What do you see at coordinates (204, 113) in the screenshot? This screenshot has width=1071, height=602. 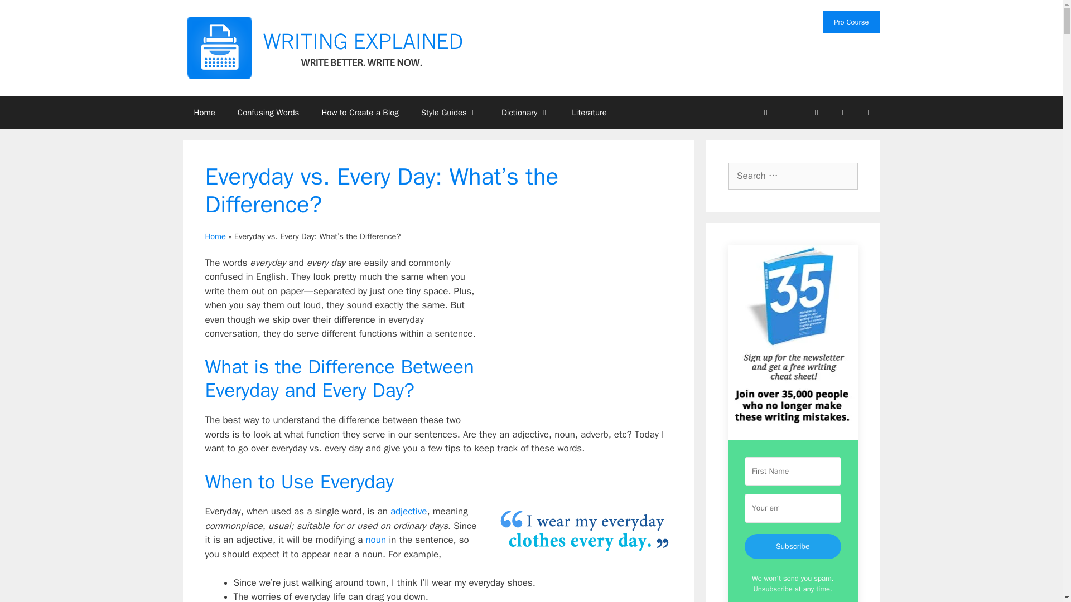 I see `Home` at bounding box center [204, 113].